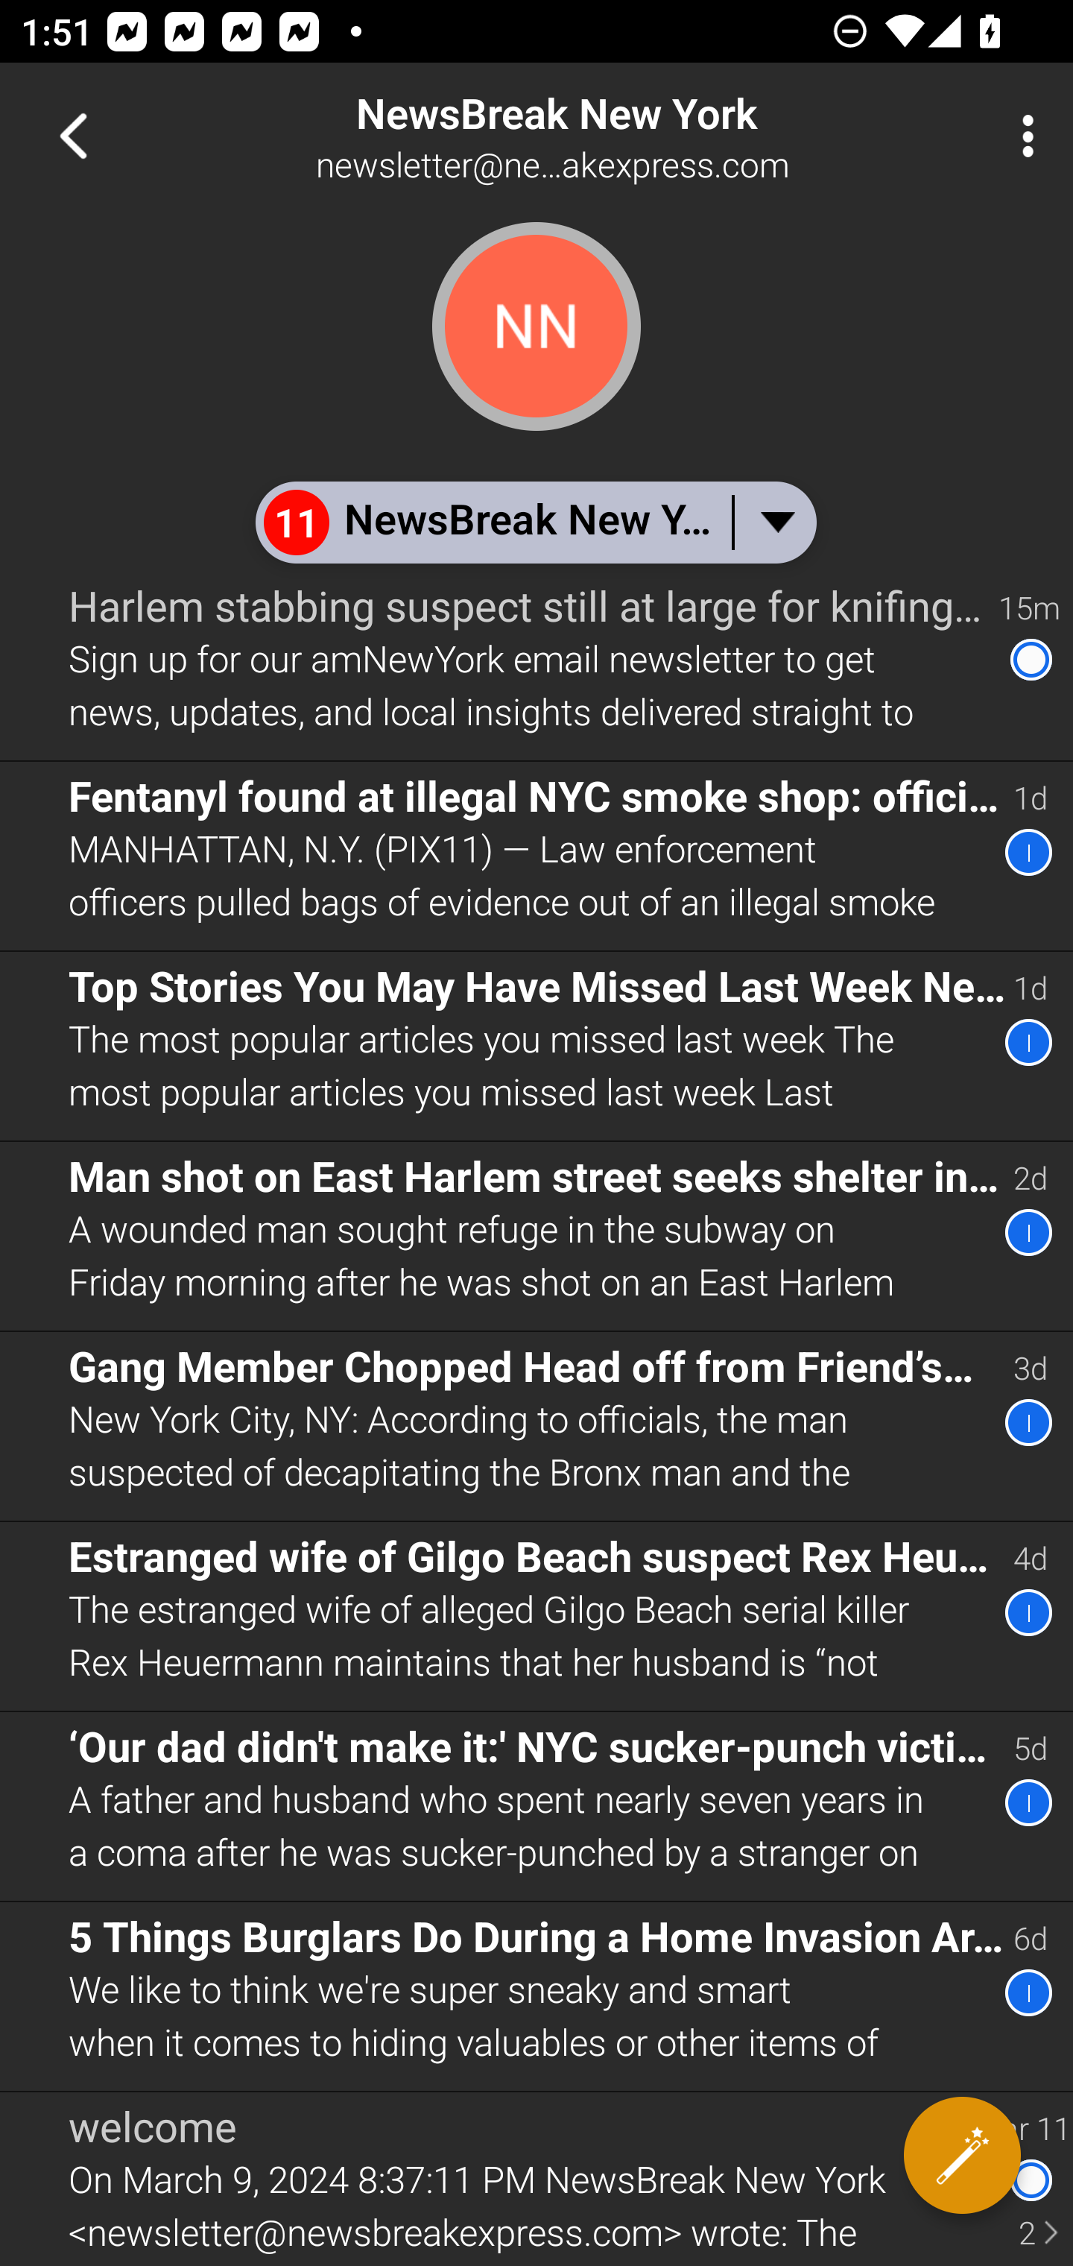 This screenshot has height=2266, width=1073. I want to click on 11 NewsBreak New York & You, so click(535, 522).